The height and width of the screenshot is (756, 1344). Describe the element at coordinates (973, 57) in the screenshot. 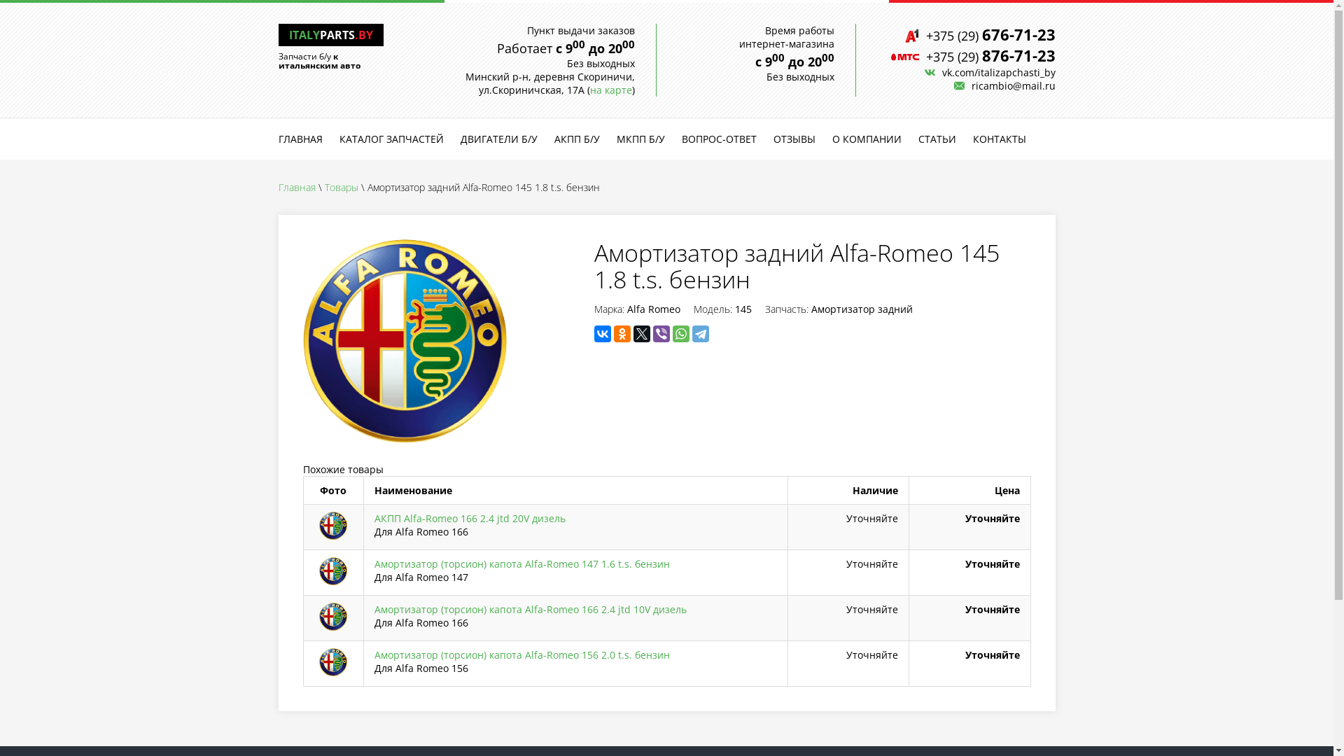

I see `+375 (29) 876-71-23` at that location.